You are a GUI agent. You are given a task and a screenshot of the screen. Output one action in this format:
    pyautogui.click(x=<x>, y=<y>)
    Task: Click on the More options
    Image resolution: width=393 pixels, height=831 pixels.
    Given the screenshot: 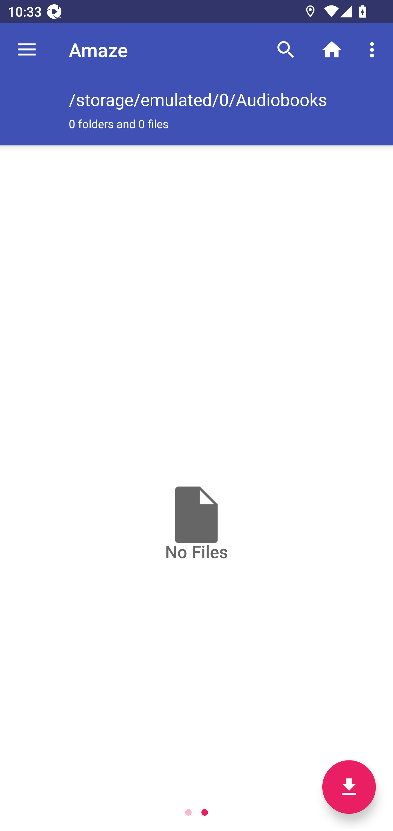 What is the action you would take?
    pyautogui.click(x=374, y=50)
    